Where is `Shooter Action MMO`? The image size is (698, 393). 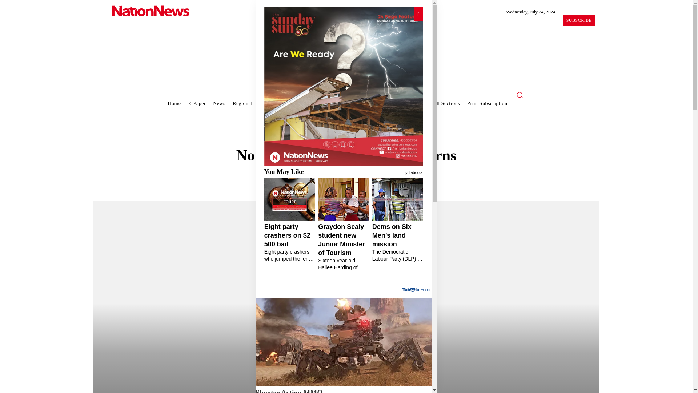
Shooter Action MMO is located at coordinates (344, 390).